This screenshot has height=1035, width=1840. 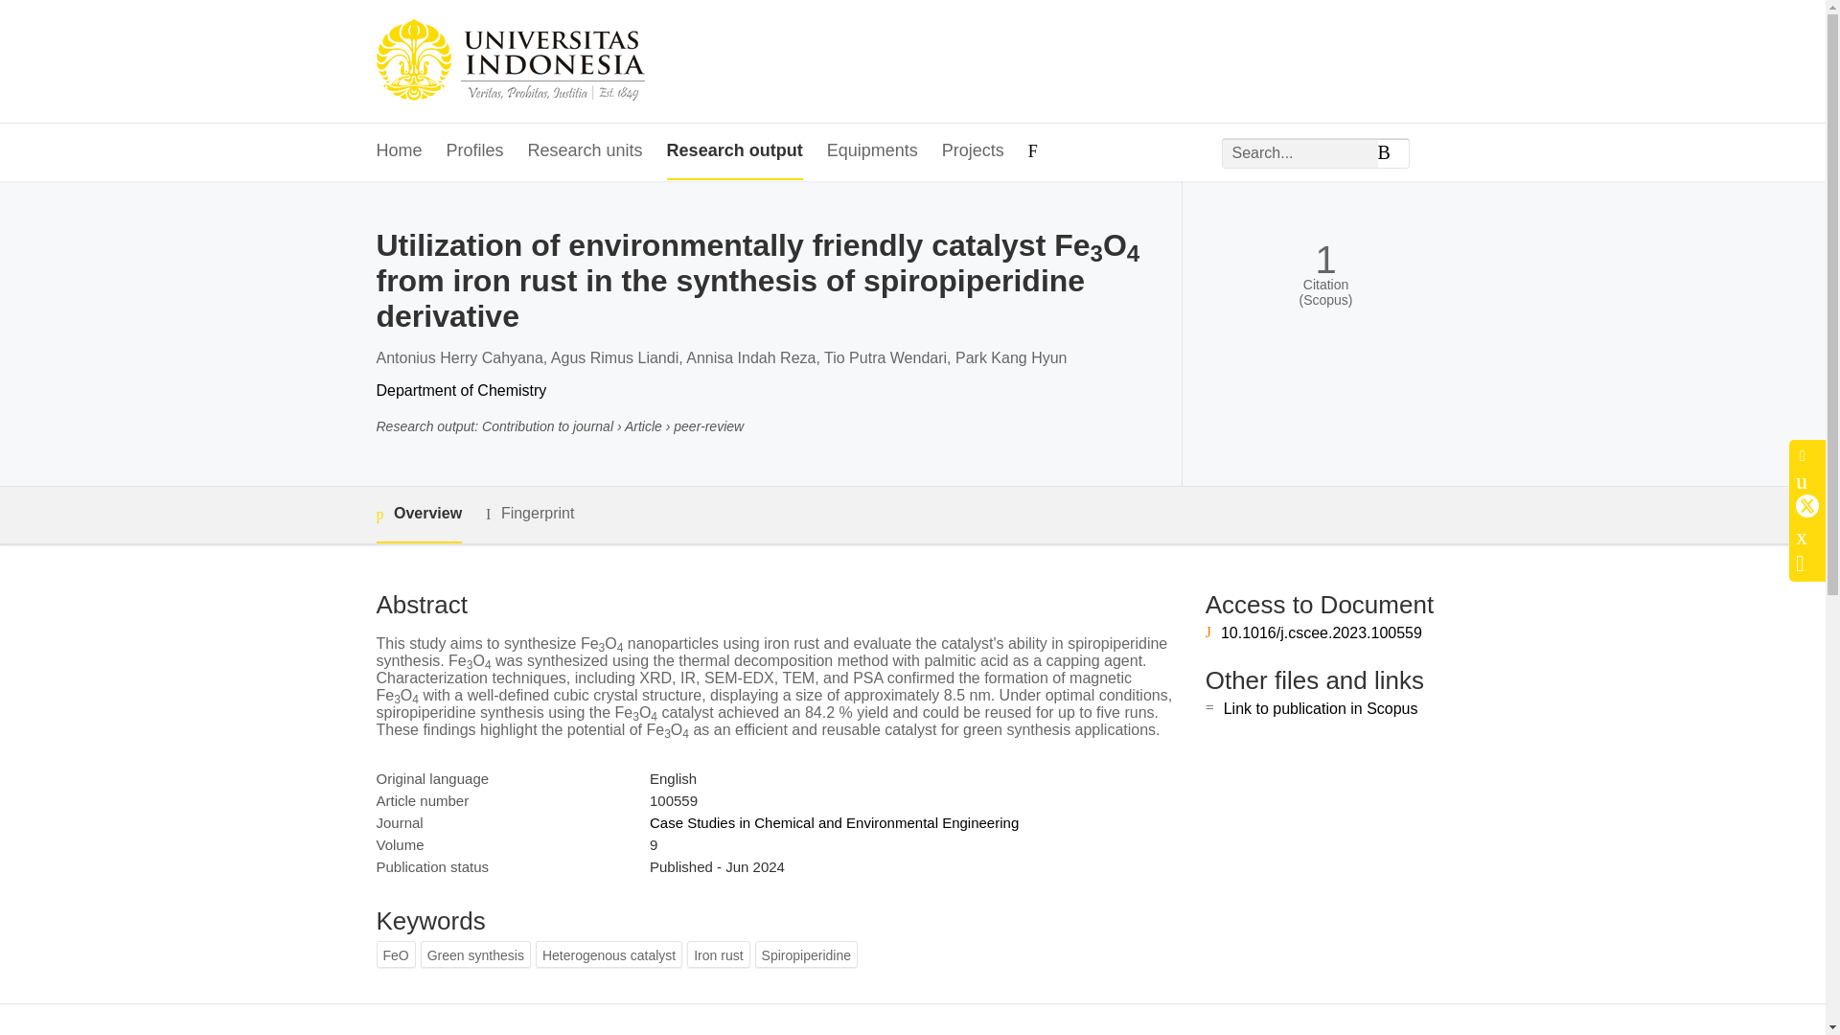 What do you see at coordinates (460, 389) in the screenshot?
I see `Department of Chemistry` at bounding box center [460, 389].